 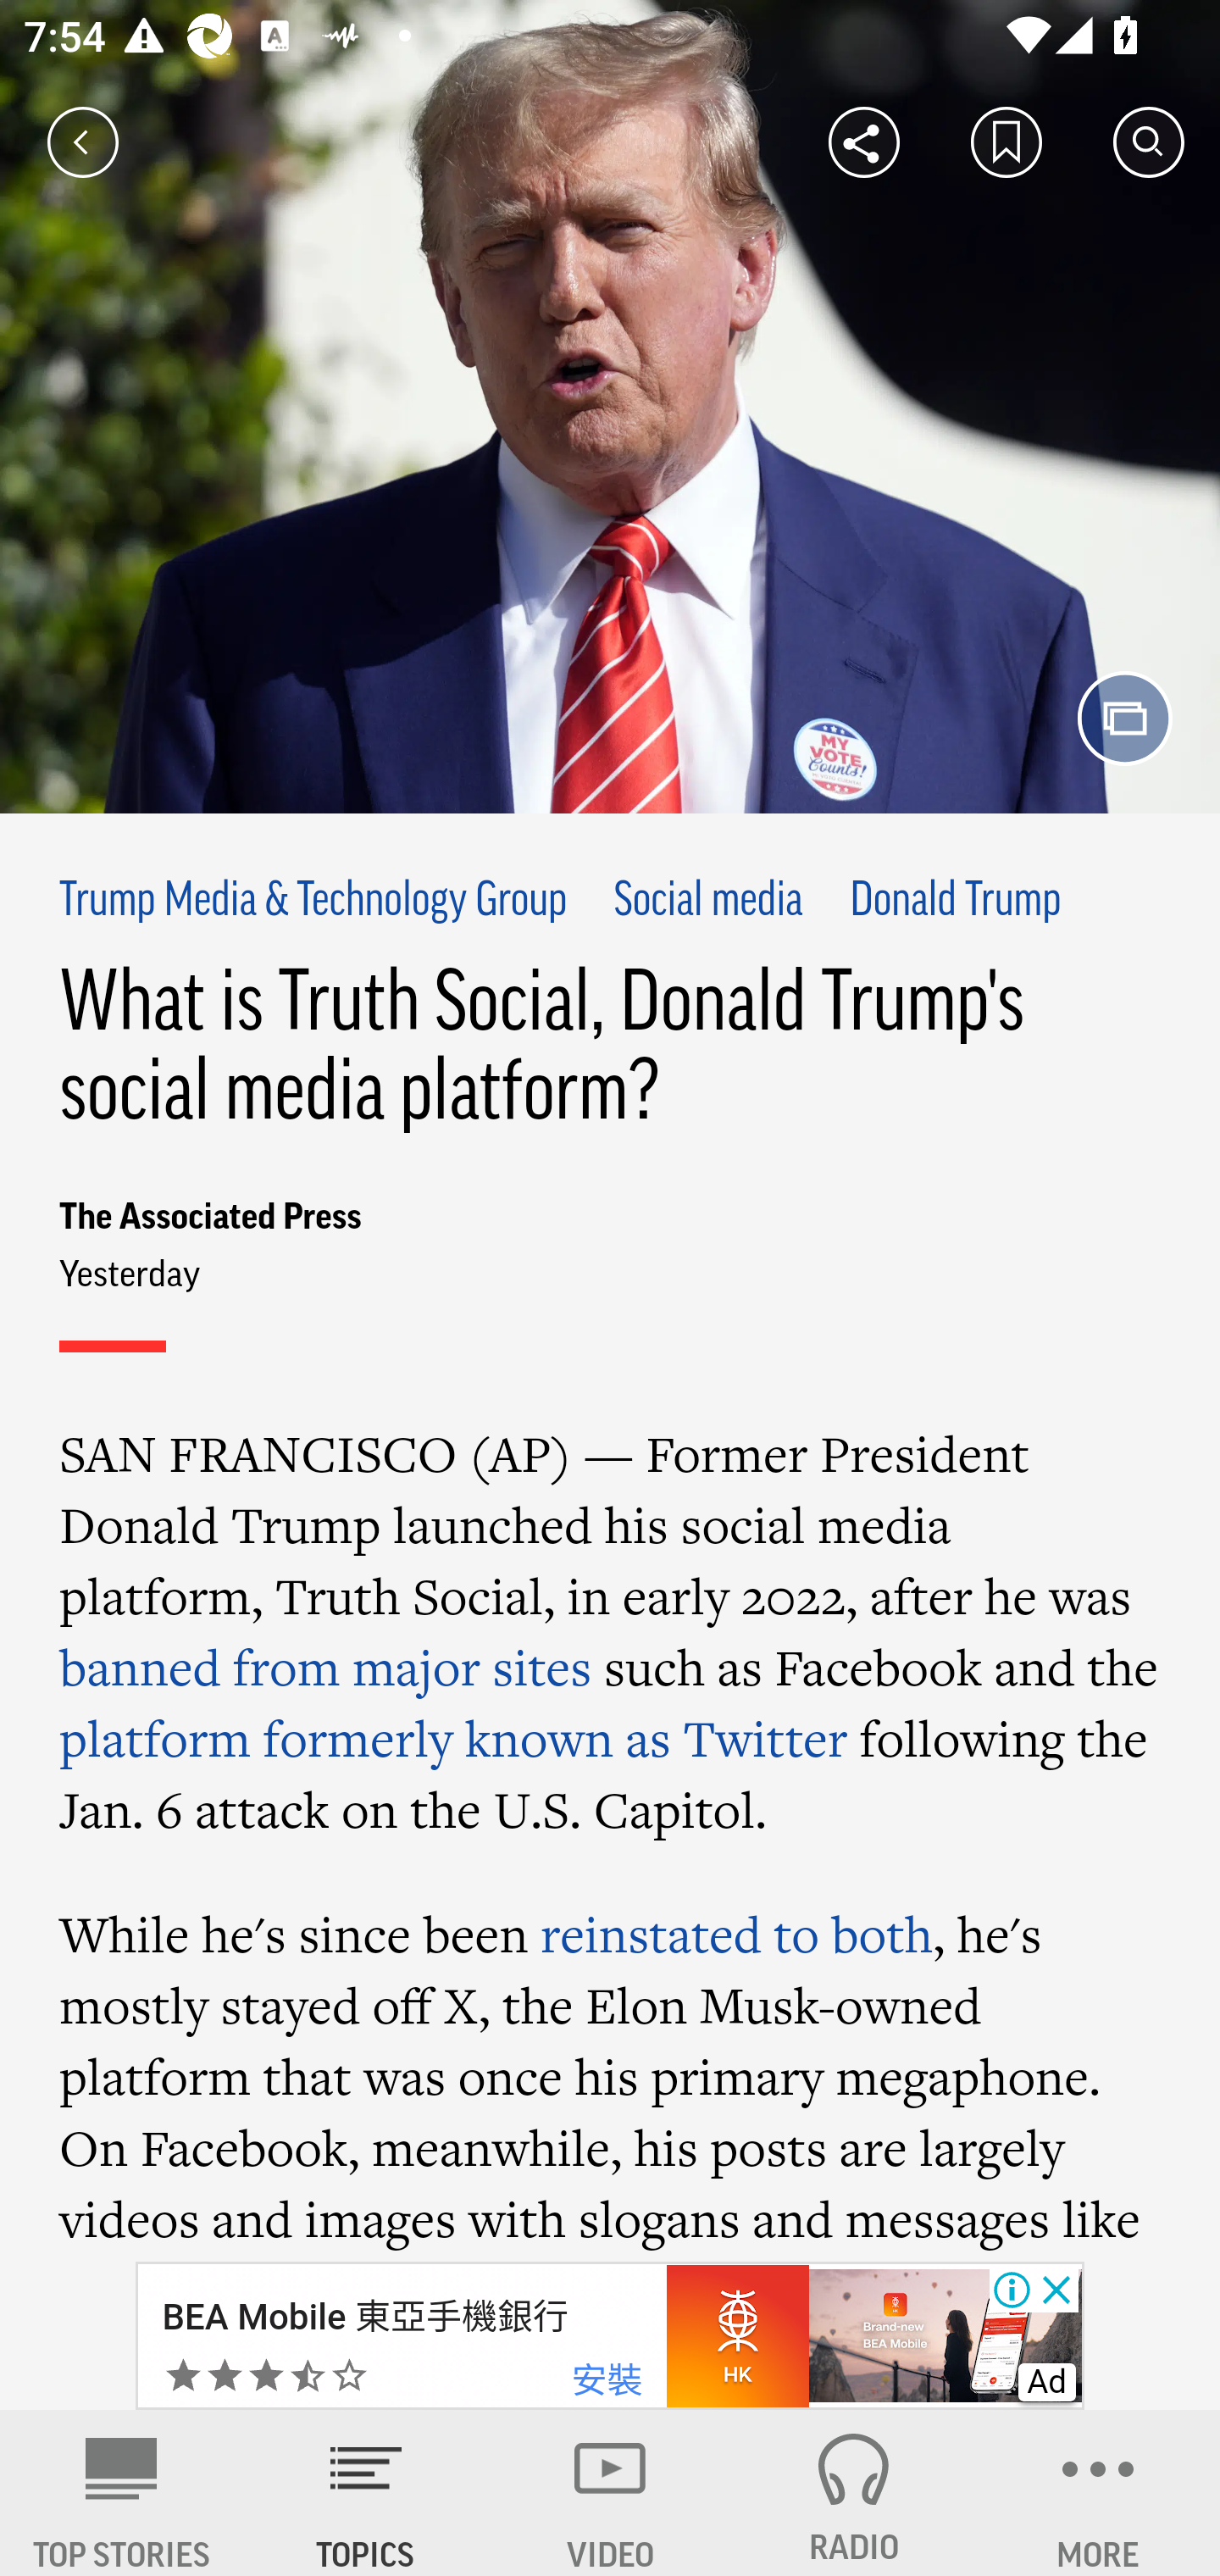 What do you see at coordinates (956, 902) in the screenshot?
I see `Donald Trump` at bounding box center [956, 902].